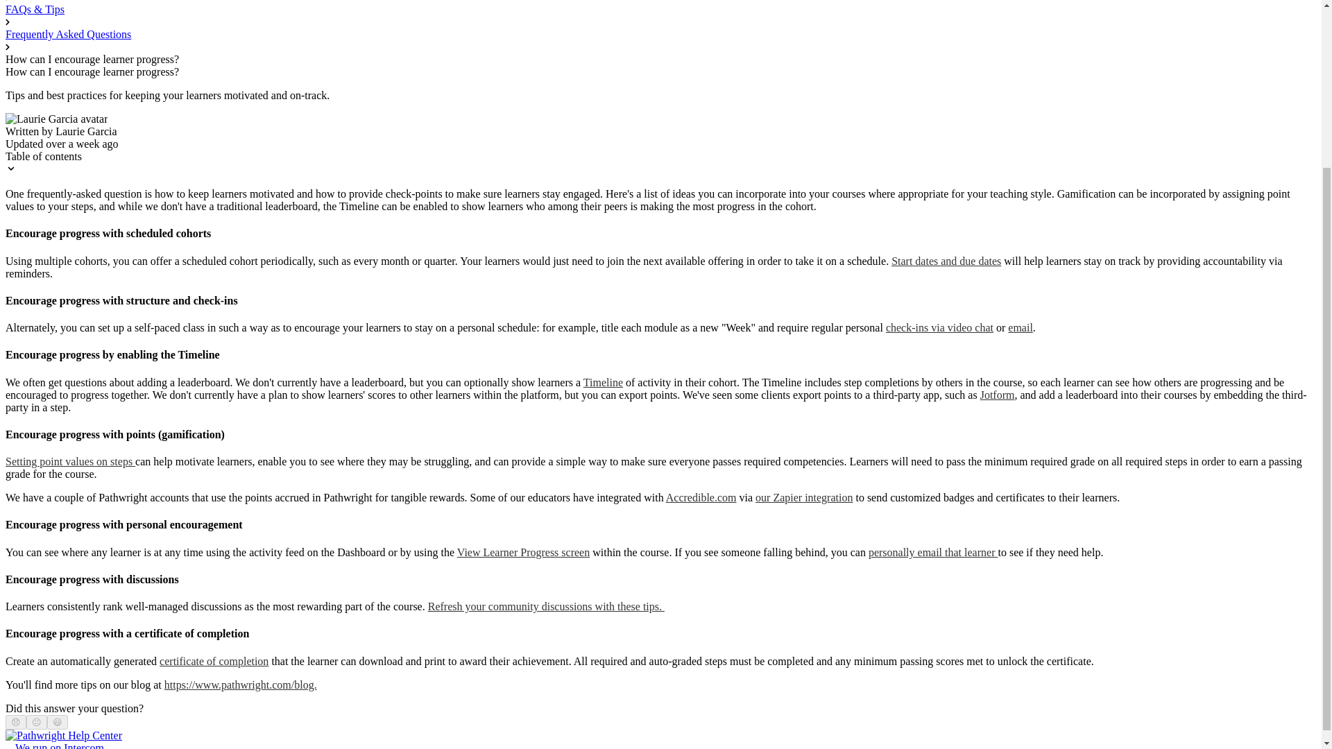 The image size is (1332, 749). I want to click on personally email that learner, so click(932, 552).